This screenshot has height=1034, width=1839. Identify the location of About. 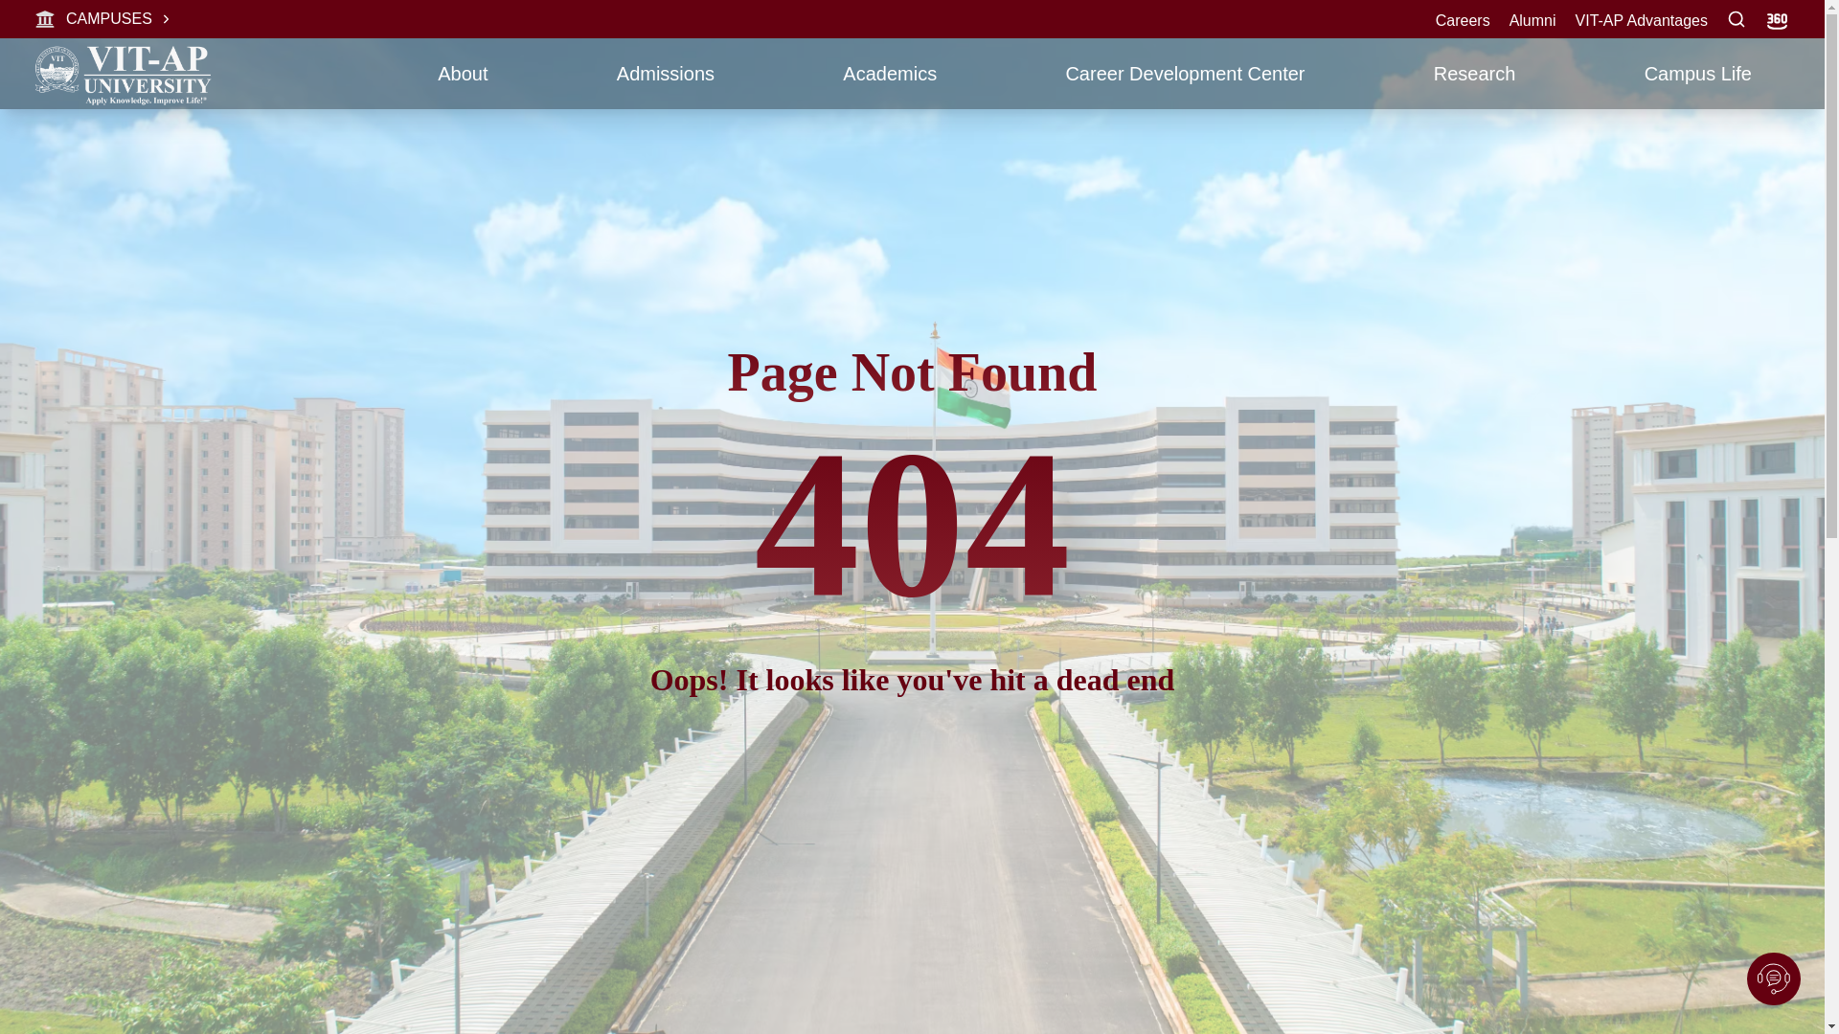
(462, 77).